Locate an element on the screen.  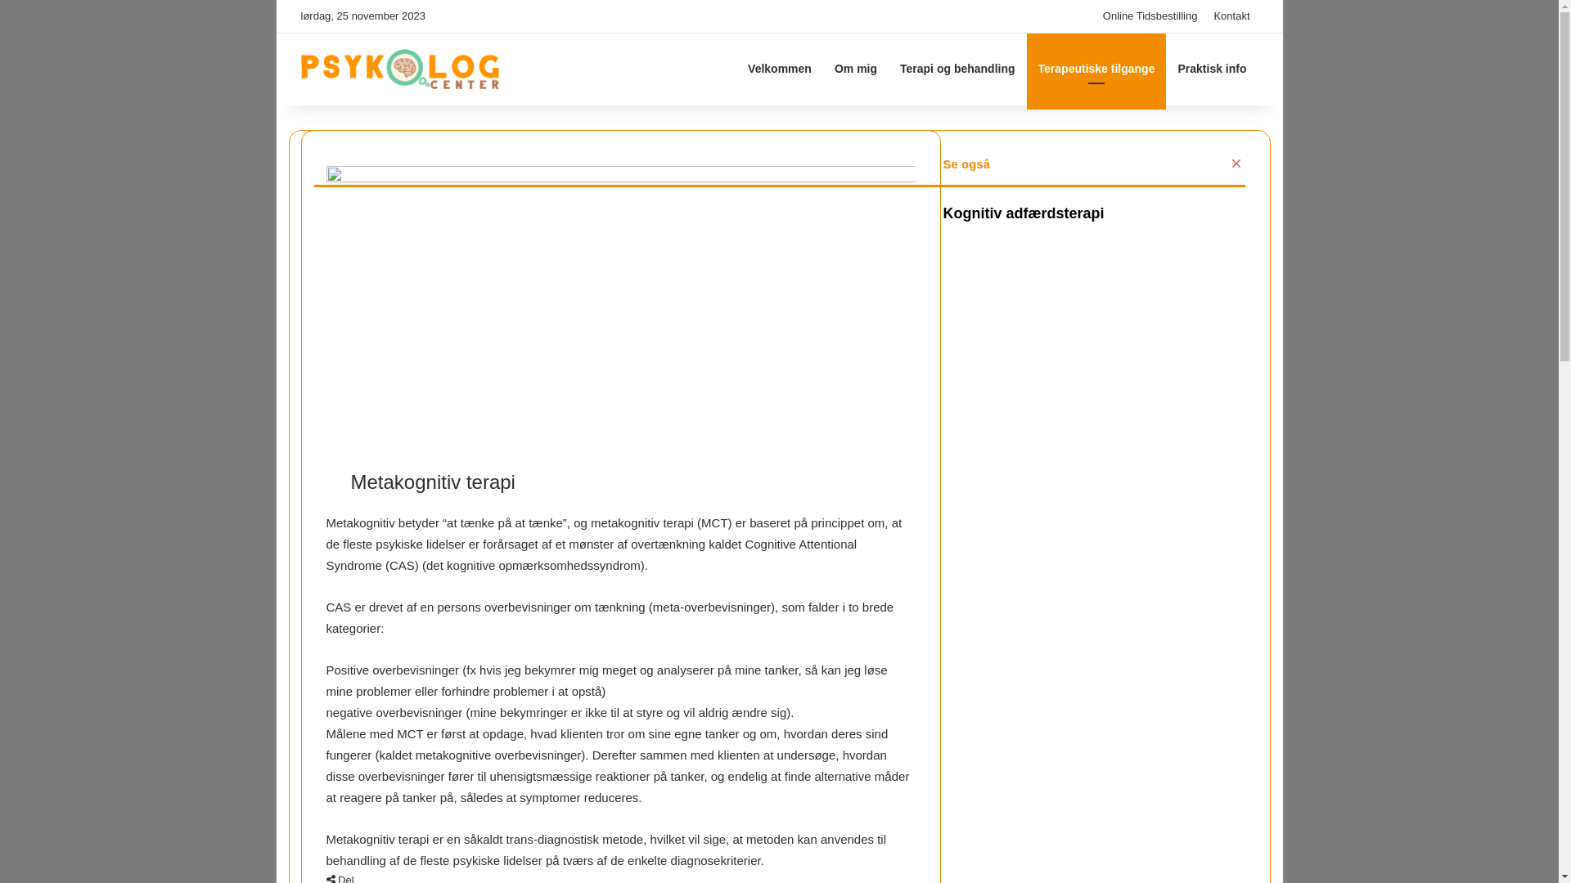
Online Tidsbestilling is located at coordinates (1150, 16).